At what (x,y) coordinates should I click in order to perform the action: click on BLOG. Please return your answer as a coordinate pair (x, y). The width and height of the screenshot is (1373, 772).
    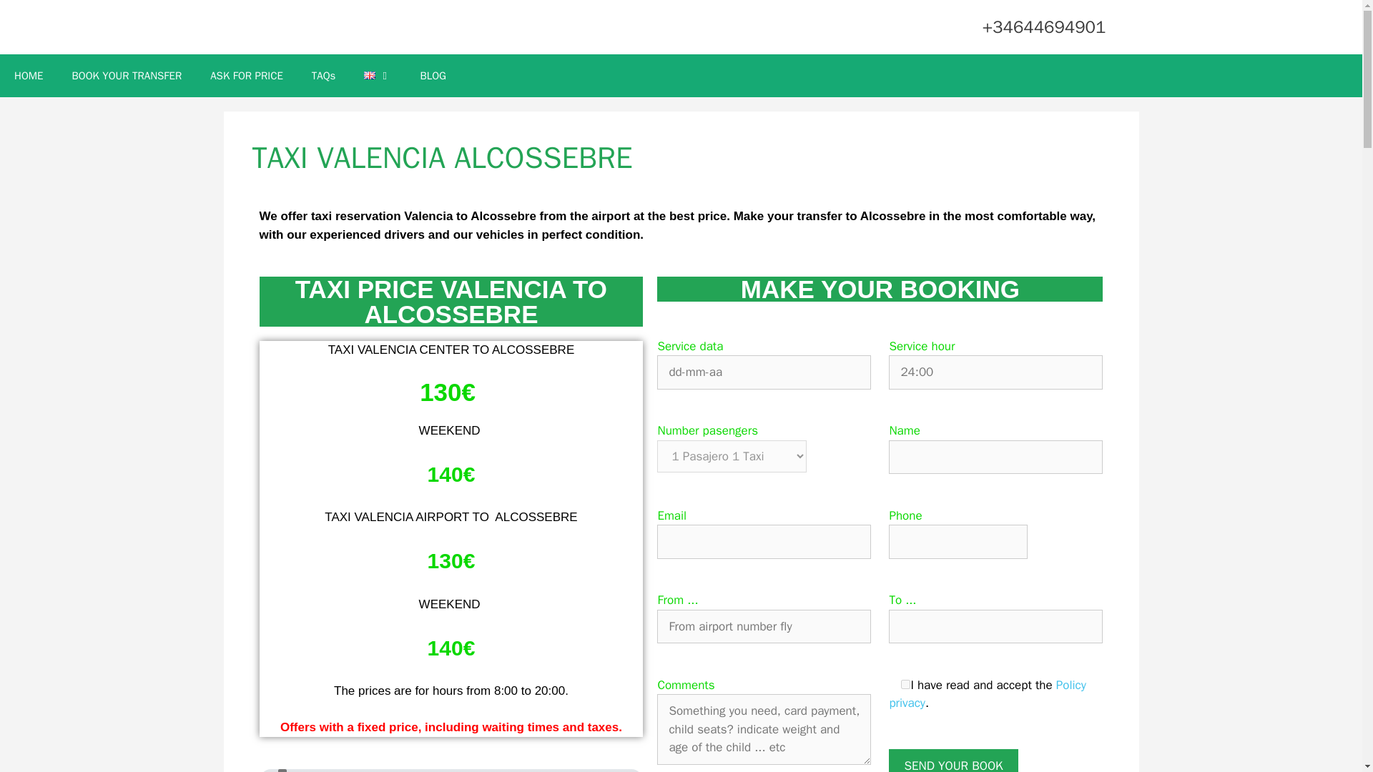
    Looking at the image, I should click on (432, 76).